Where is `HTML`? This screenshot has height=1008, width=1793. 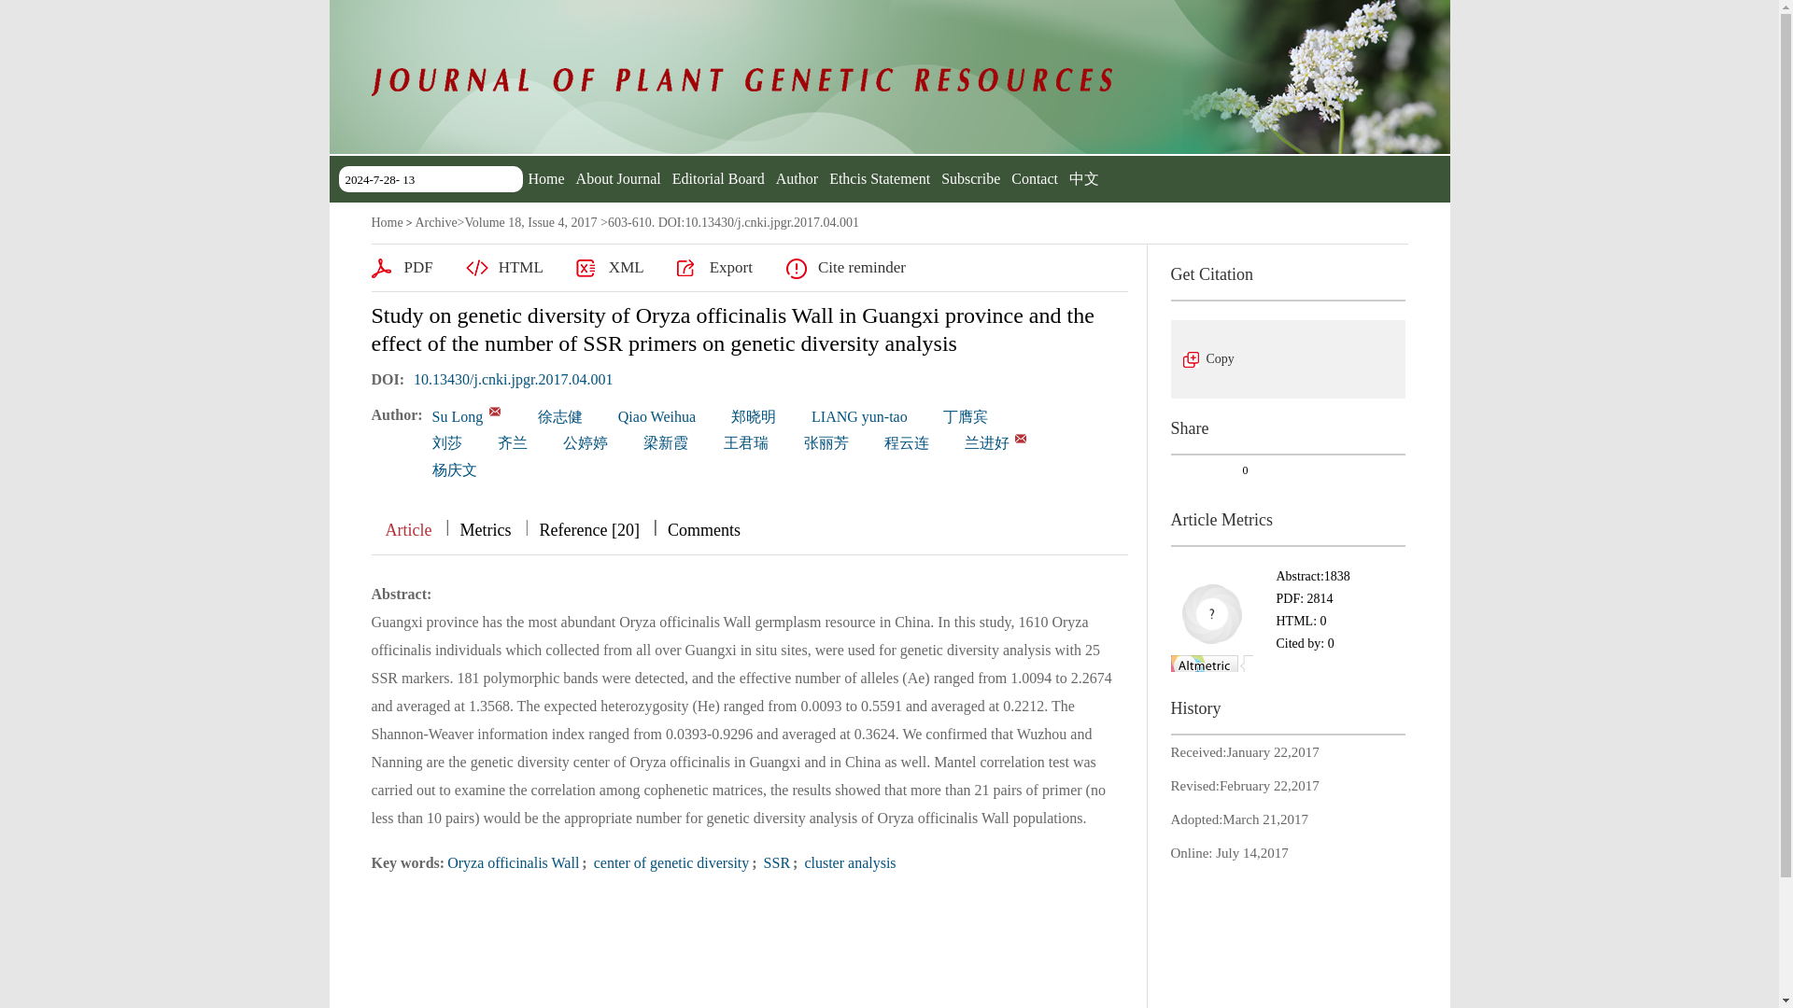 HTML is located at coordinates (504, 268).